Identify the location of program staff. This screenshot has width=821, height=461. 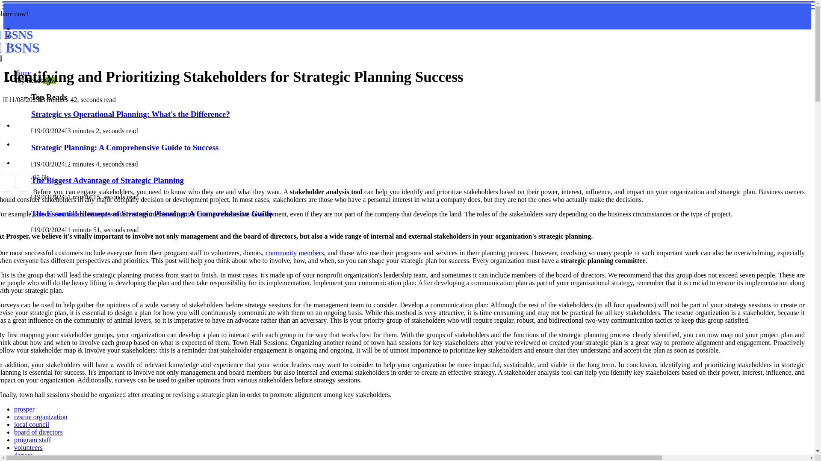
(136, 42).